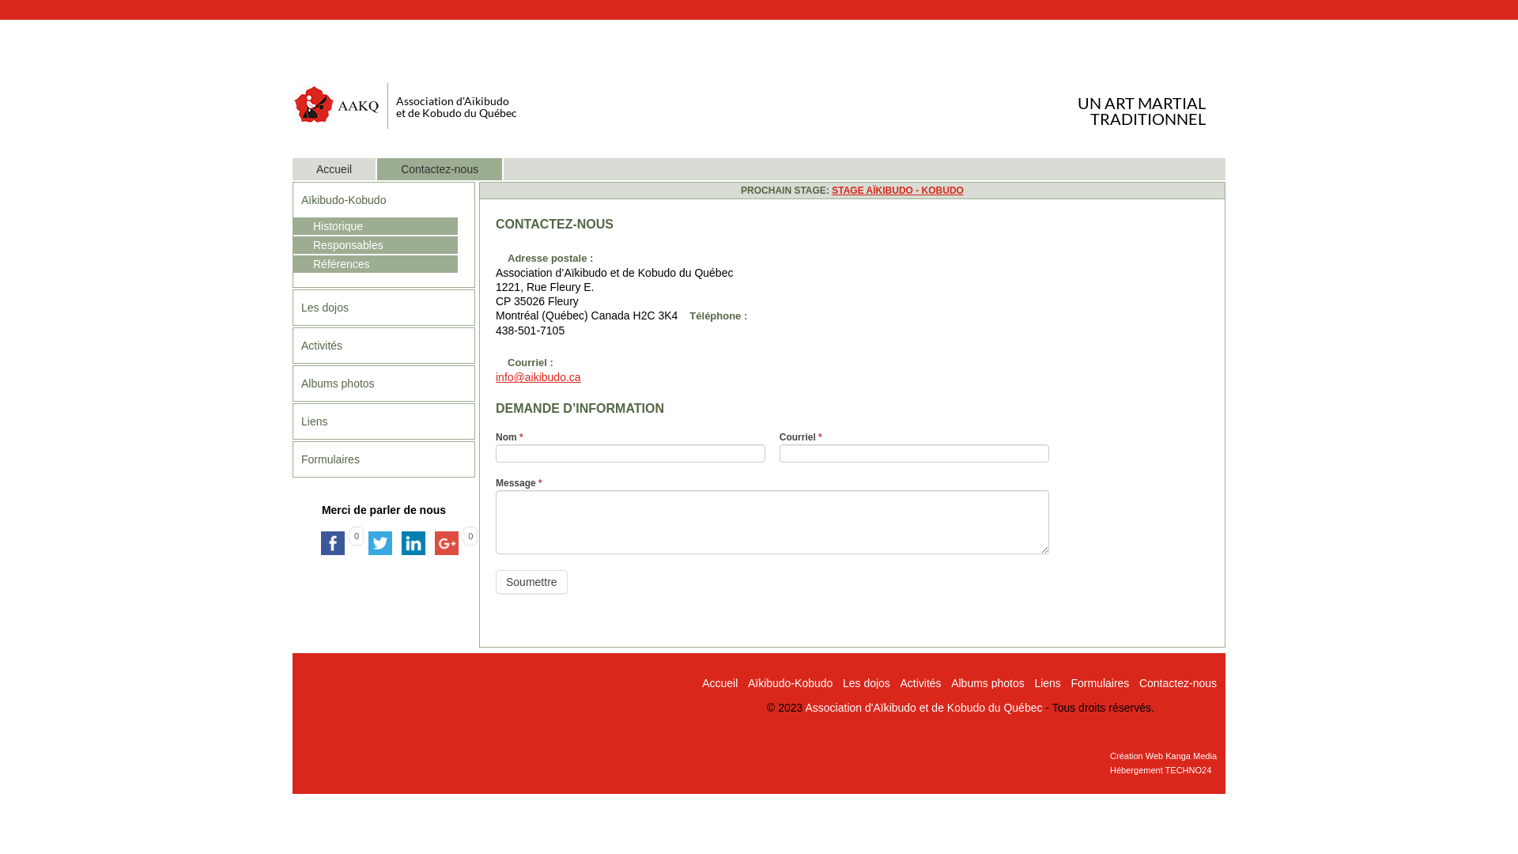 Image resolution: width=1518 pixels, height=854 pixels. Describe the element at coordinates (384, 459) in the screenshot. I see `Formulaires` at that location.